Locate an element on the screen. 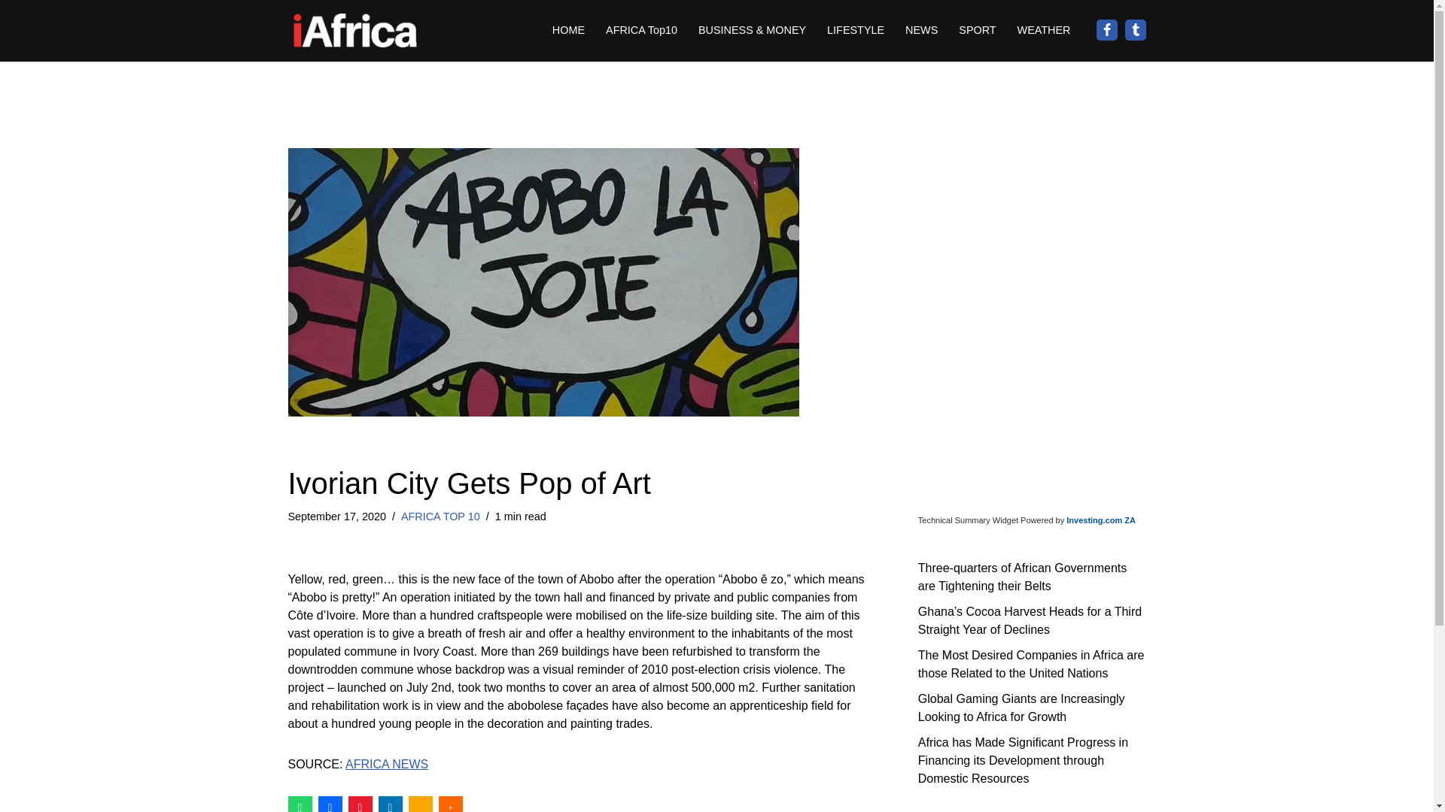 Image resolution: width=1445 pixels, height=812 pixels. Convert to PDF is located at coordinates (360, 804).